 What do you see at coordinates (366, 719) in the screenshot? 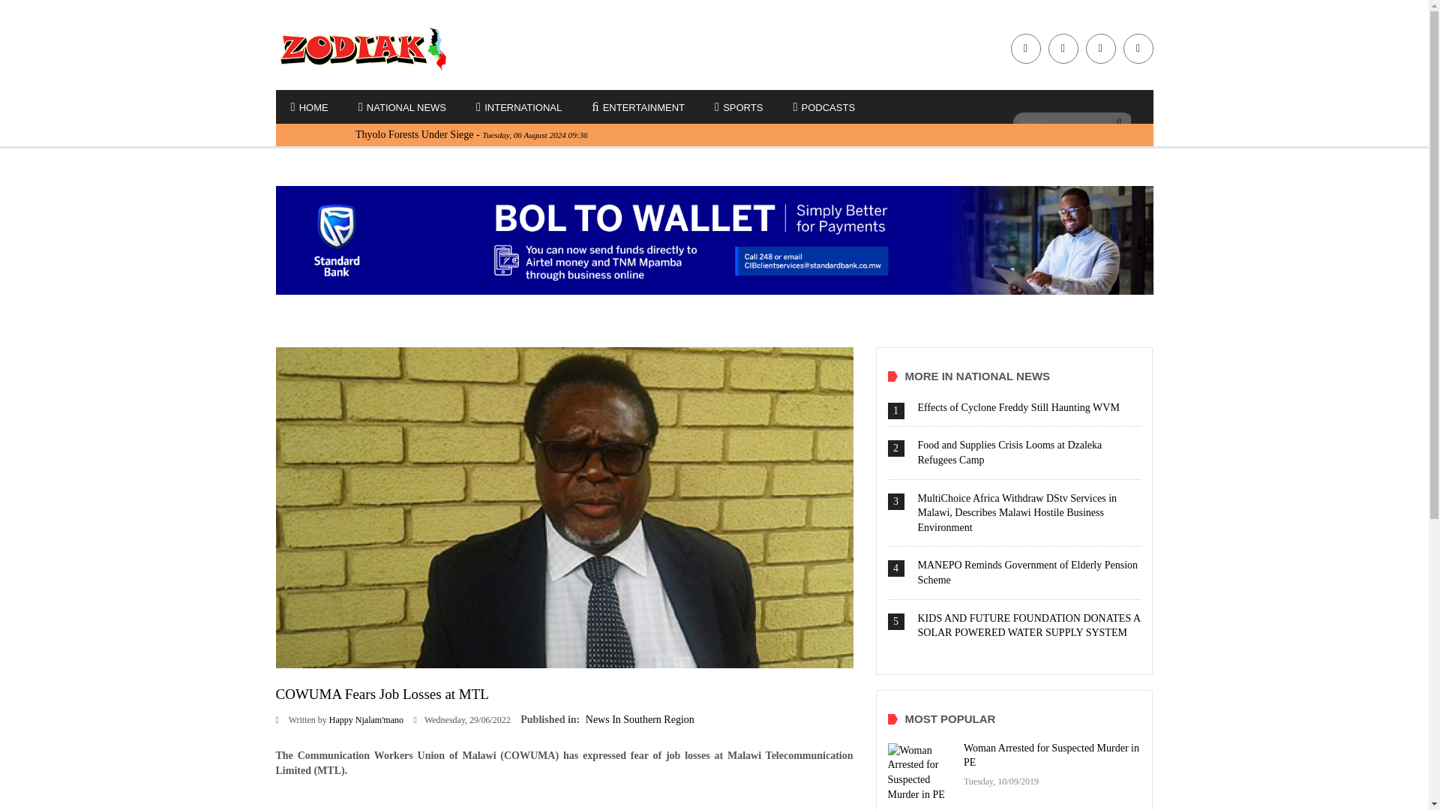
I see `Happy Njalam'mano` at bounding box center [366, 719].